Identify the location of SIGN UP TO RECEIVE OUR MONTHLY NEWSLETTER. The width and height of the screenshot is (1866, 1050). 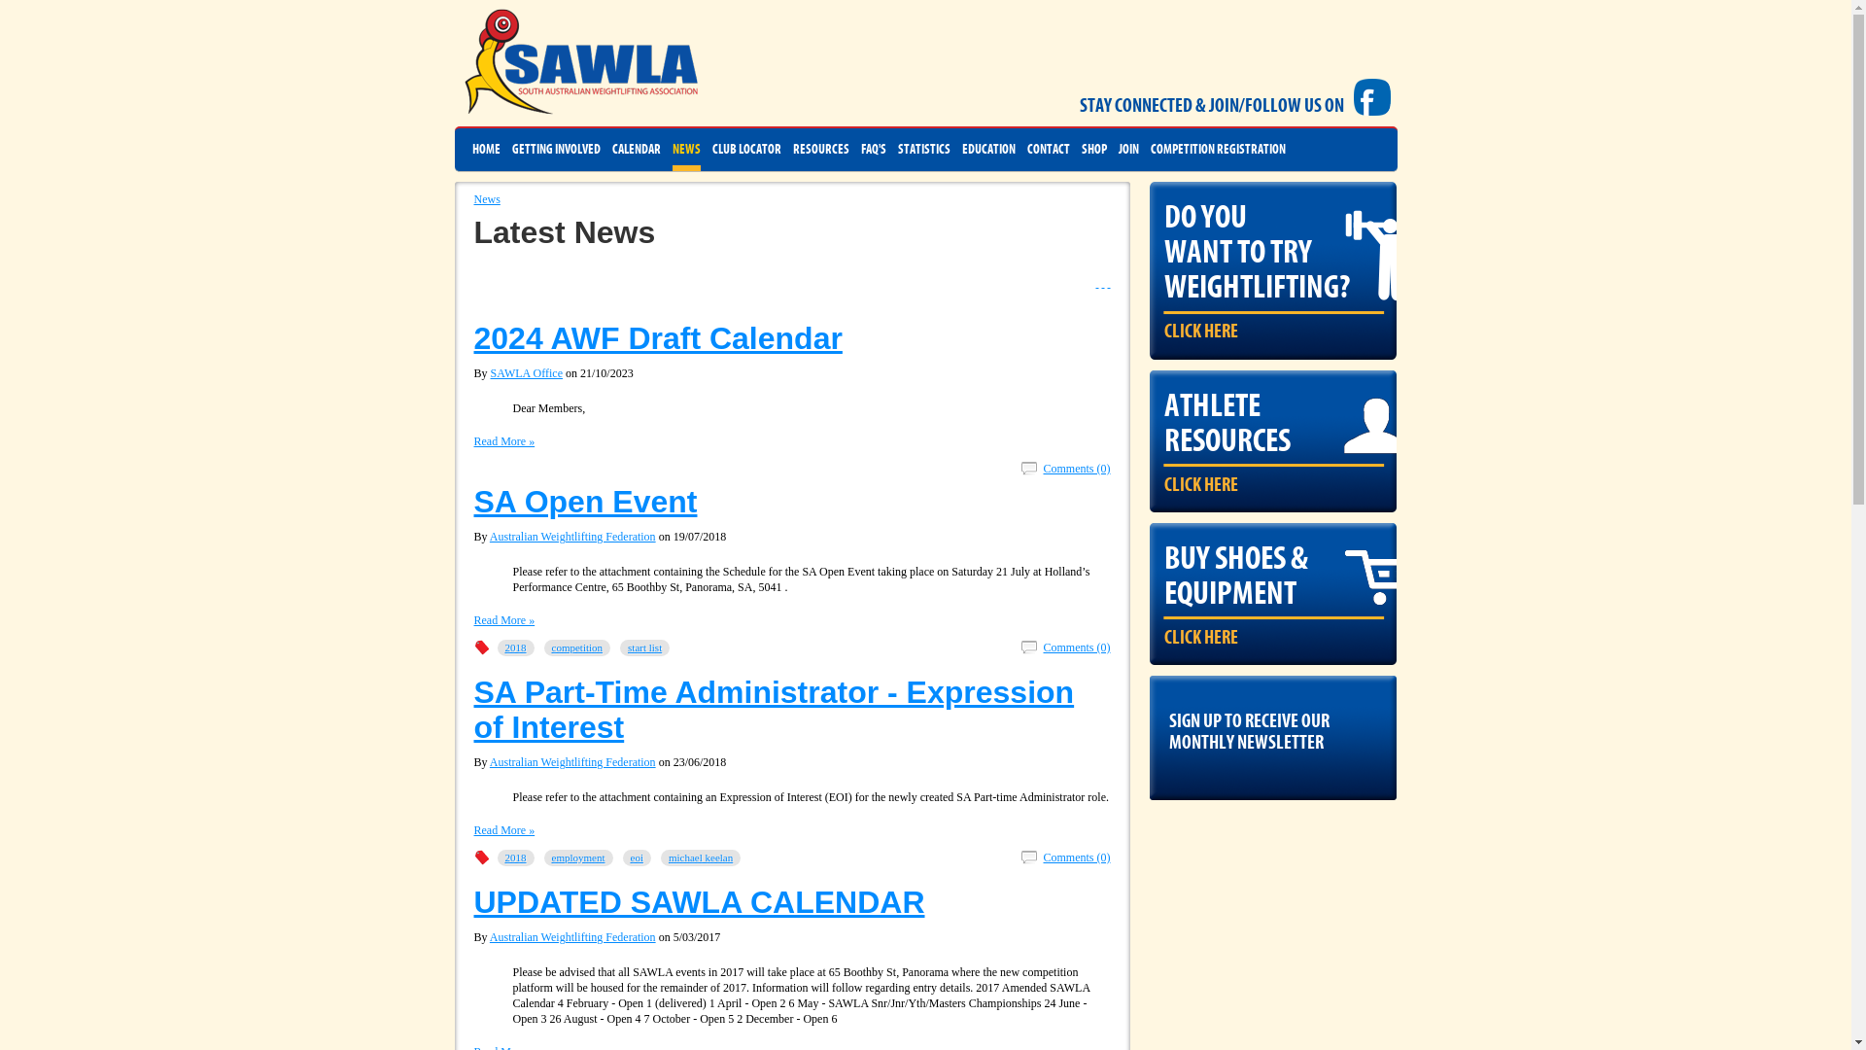
(1272, 727).